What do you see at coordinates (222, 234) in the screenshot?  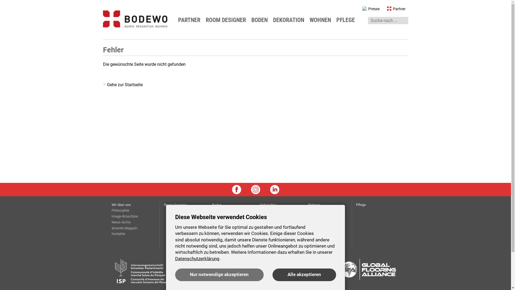 I see `Design-Belag` at bounding box center [222, 234].